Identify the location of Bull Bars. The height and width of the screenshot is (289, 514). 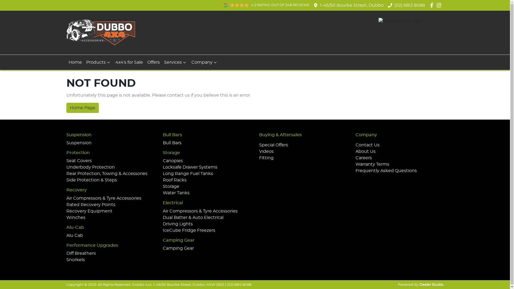
(172, 143).